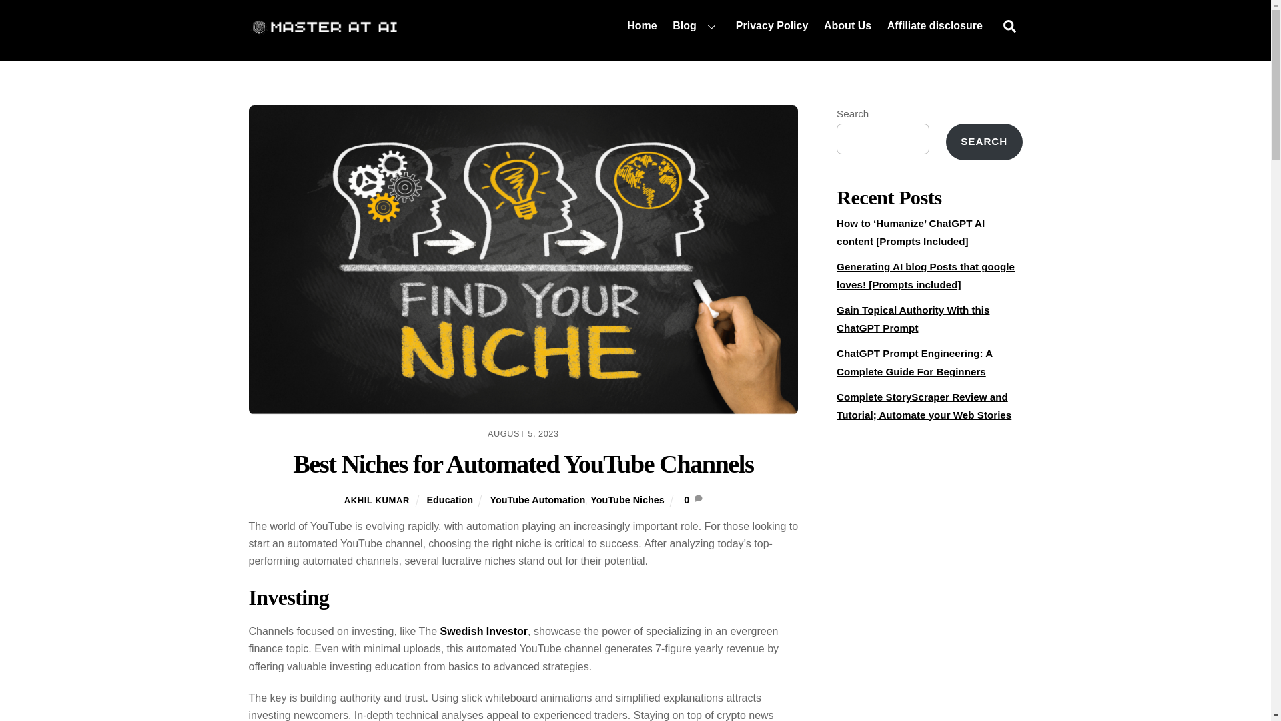 The image size is (1281, 721). I want to click on YouTube Niches, so click(627, 499).